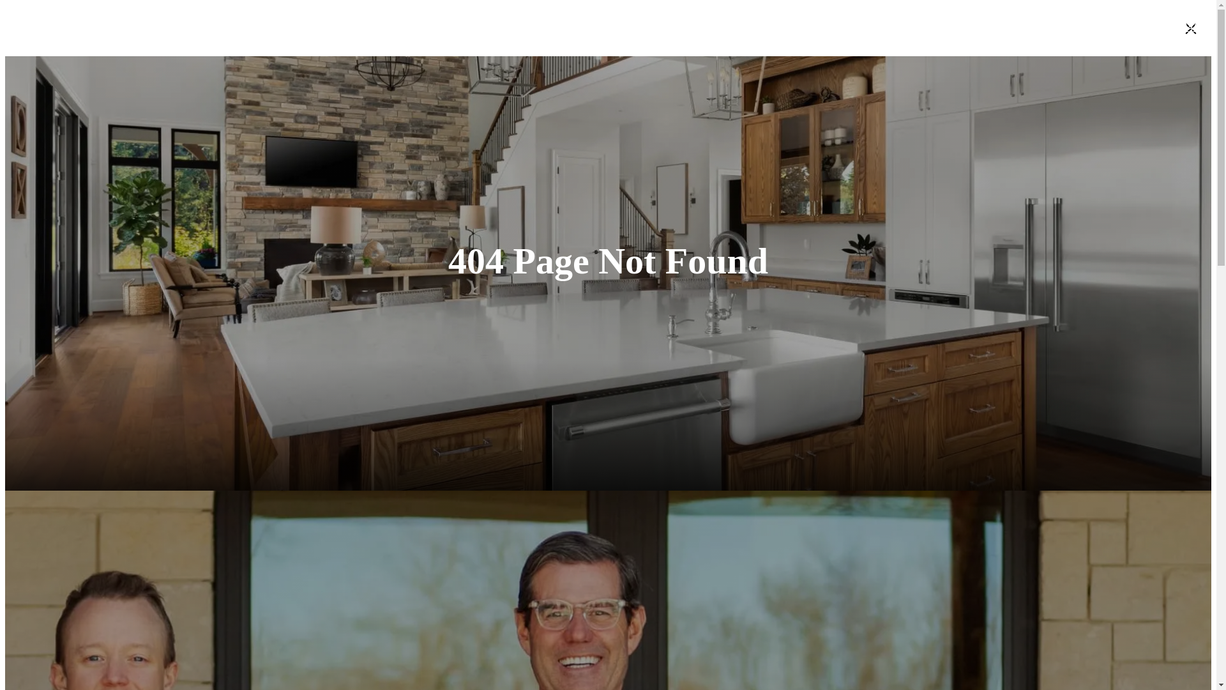 Image resolution: width=1226 pixels, height=690 pixels. What do you see at coordinates (1080, 27) in the screenshot?
I see `Contact Us` at bounding box center [1080, 27].